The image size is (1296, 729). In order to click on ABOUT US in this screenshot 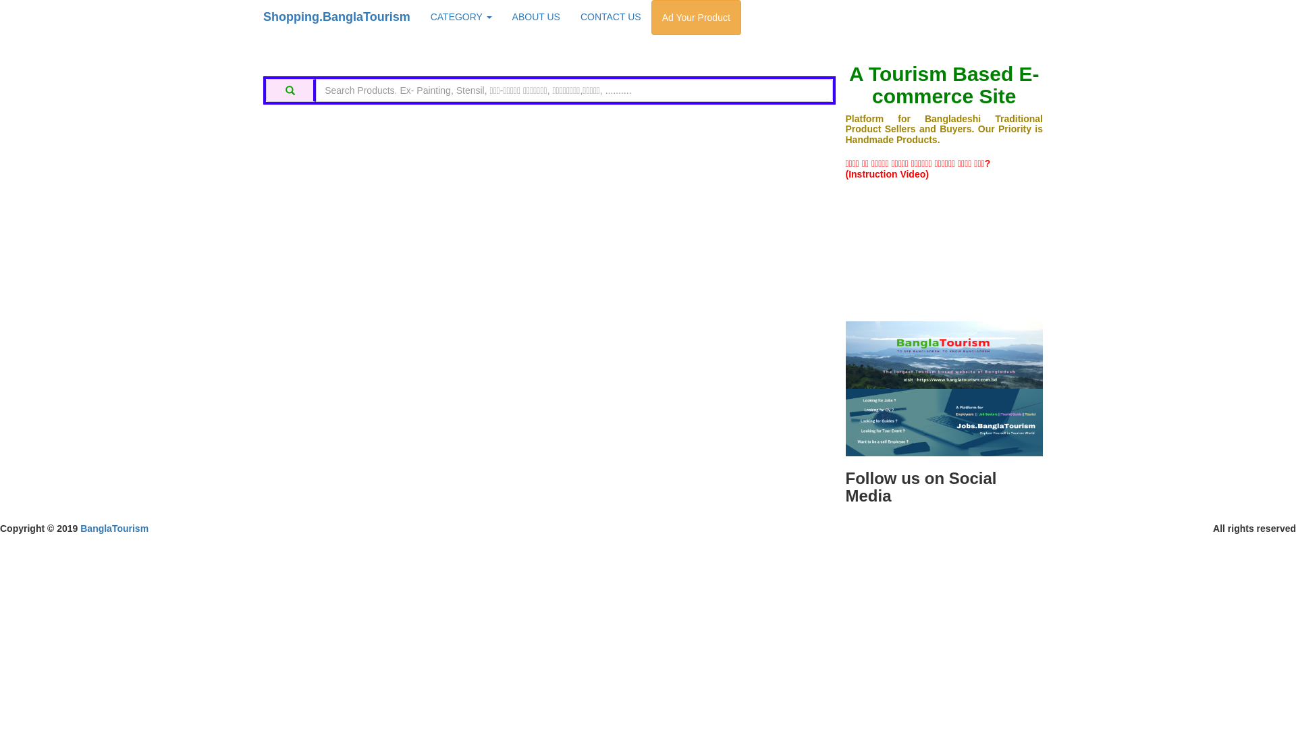, I will do `click(536, 17)`.